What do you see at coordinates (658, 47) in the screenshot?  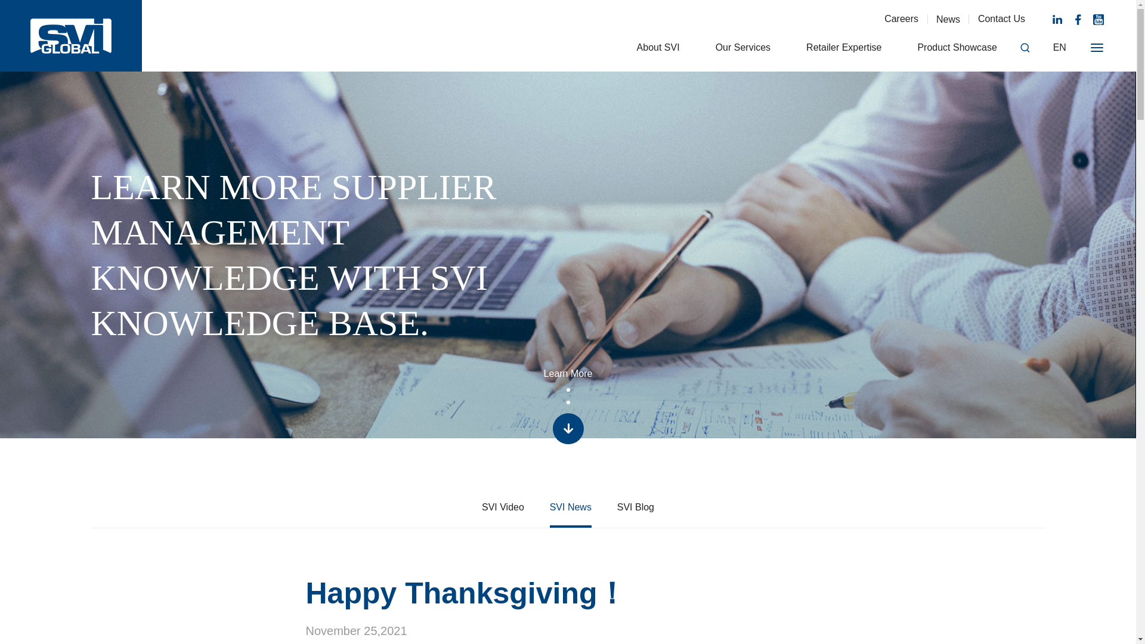 I see `About SVI` at bounding box center [658, 47].